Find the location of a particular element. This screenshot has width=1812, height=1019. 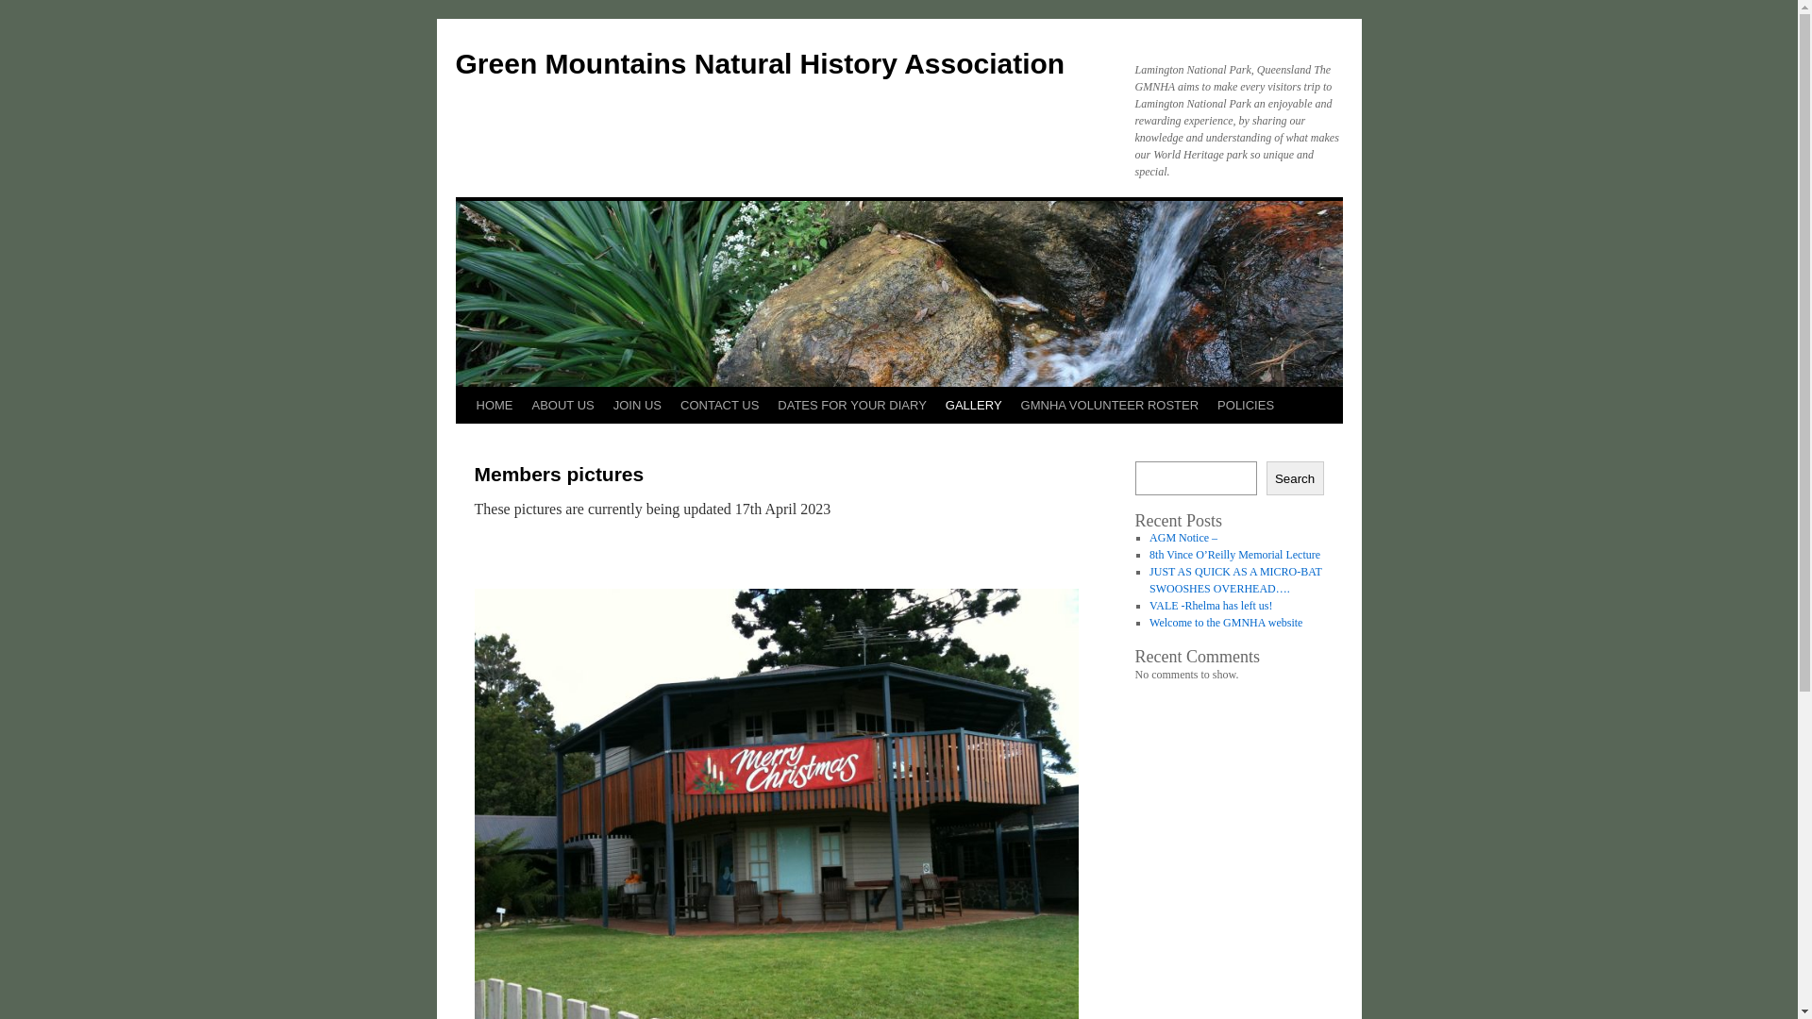

Welcome to the GMNHA website is located at coordinates (1226, 623).